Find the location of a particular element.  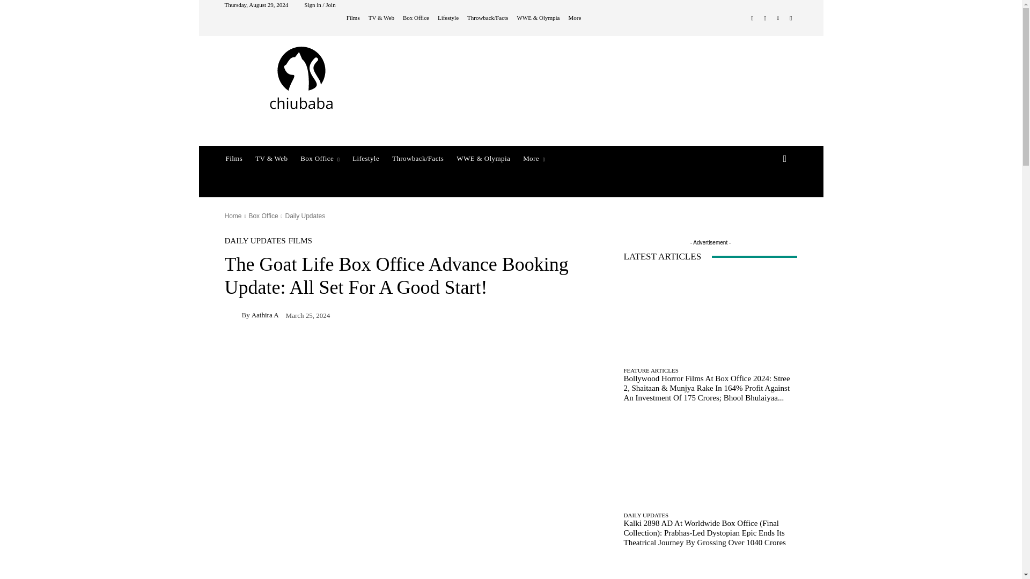

Pinterest is located at coordinates (778, 18).